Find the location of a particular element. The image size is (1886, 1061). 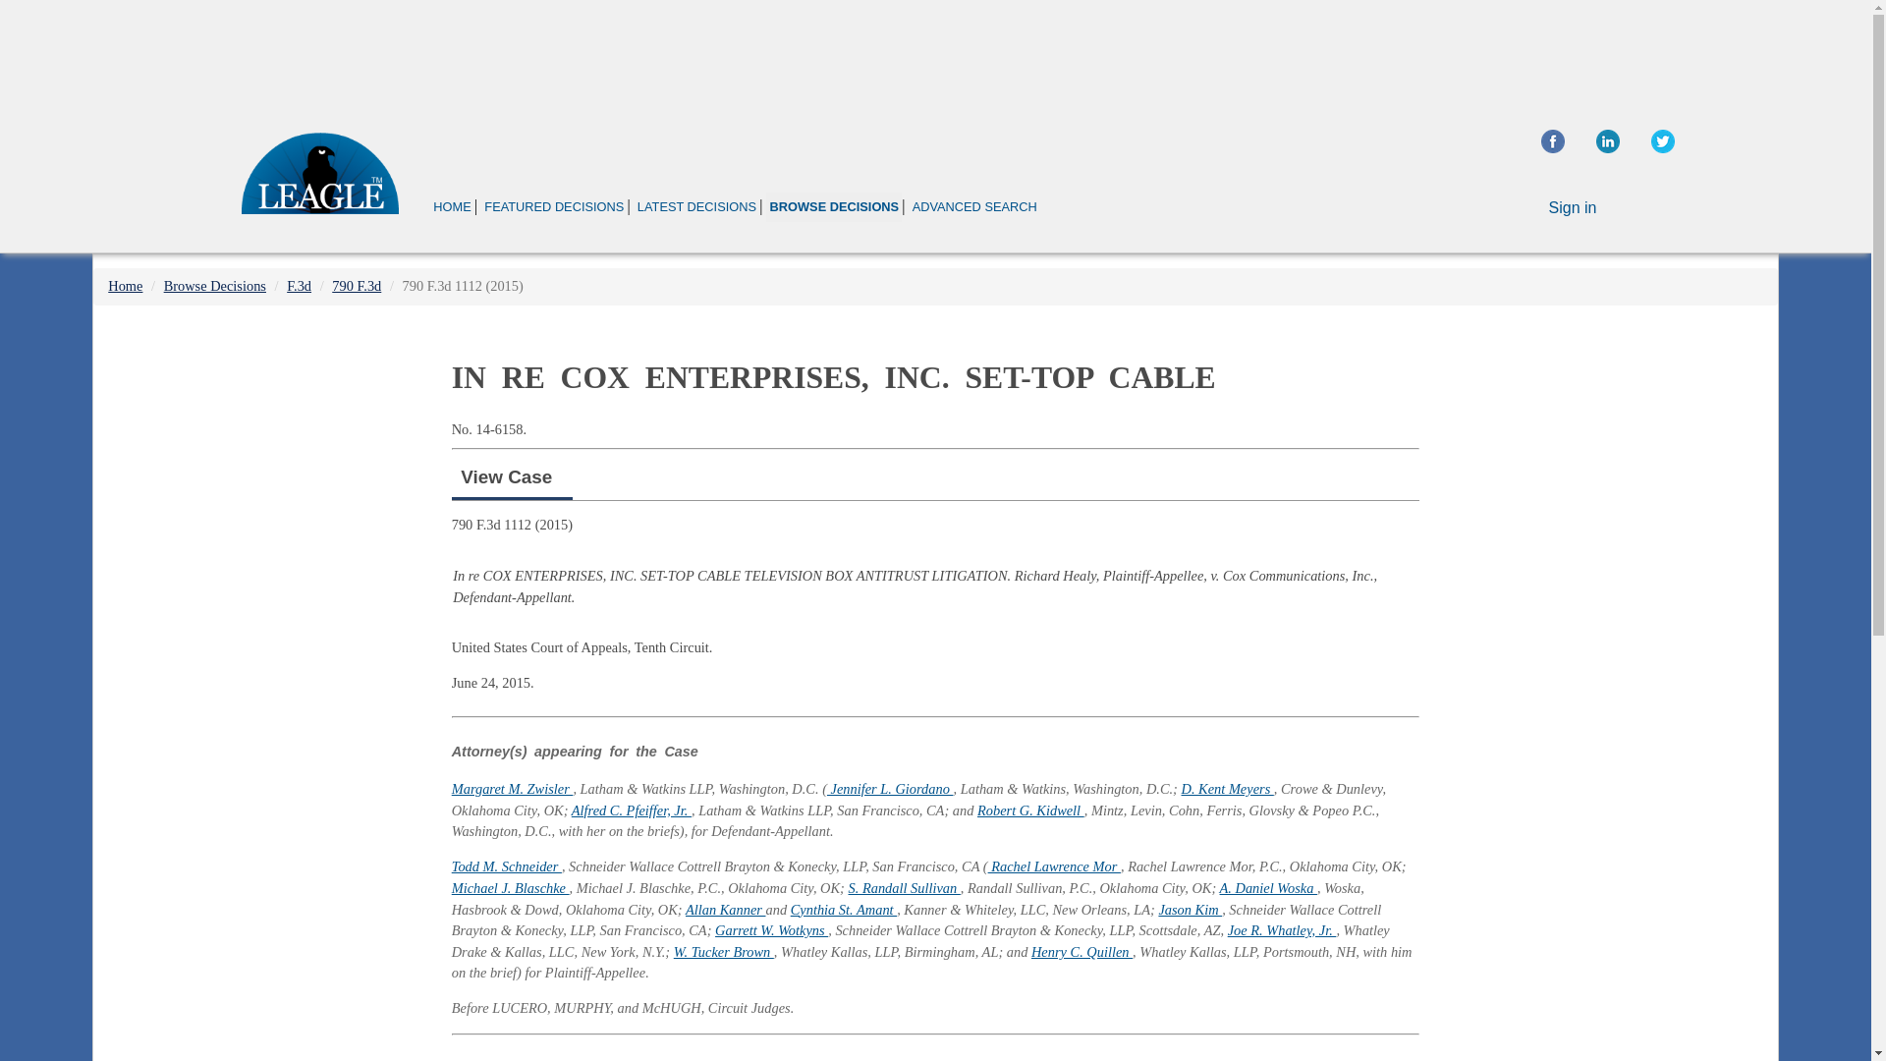

F.3d is located at coordinates (299, 285).